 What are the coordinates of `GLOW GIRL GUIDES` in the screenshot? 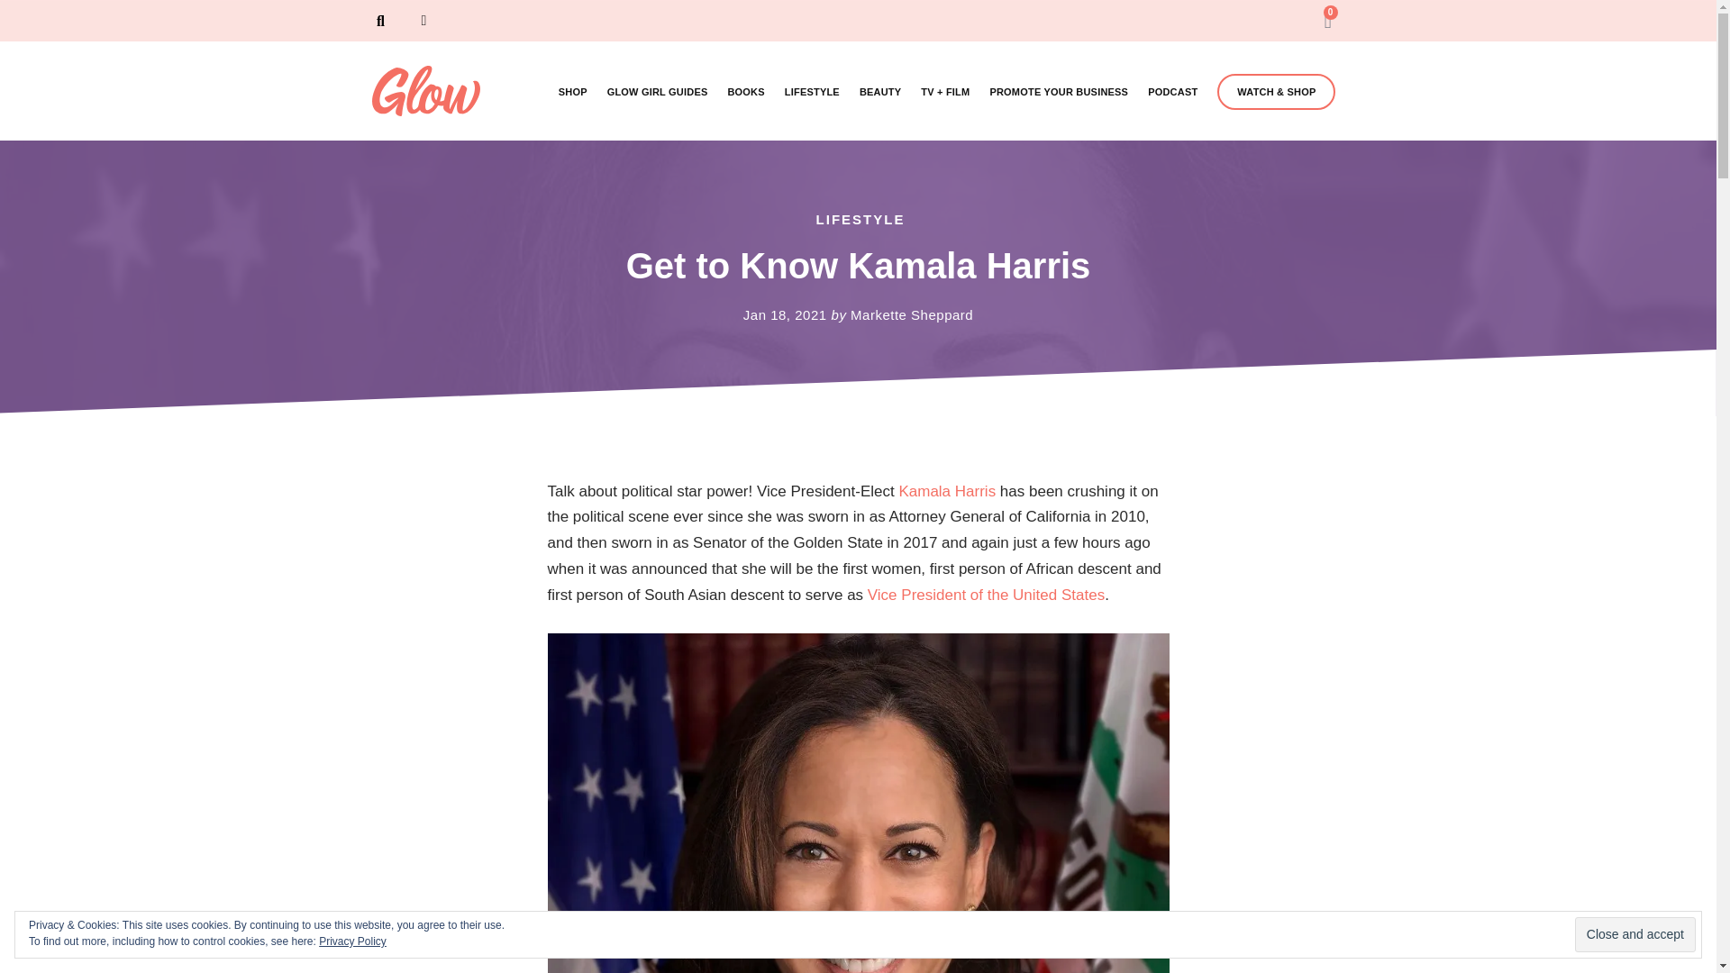 It's located at (657, 92).